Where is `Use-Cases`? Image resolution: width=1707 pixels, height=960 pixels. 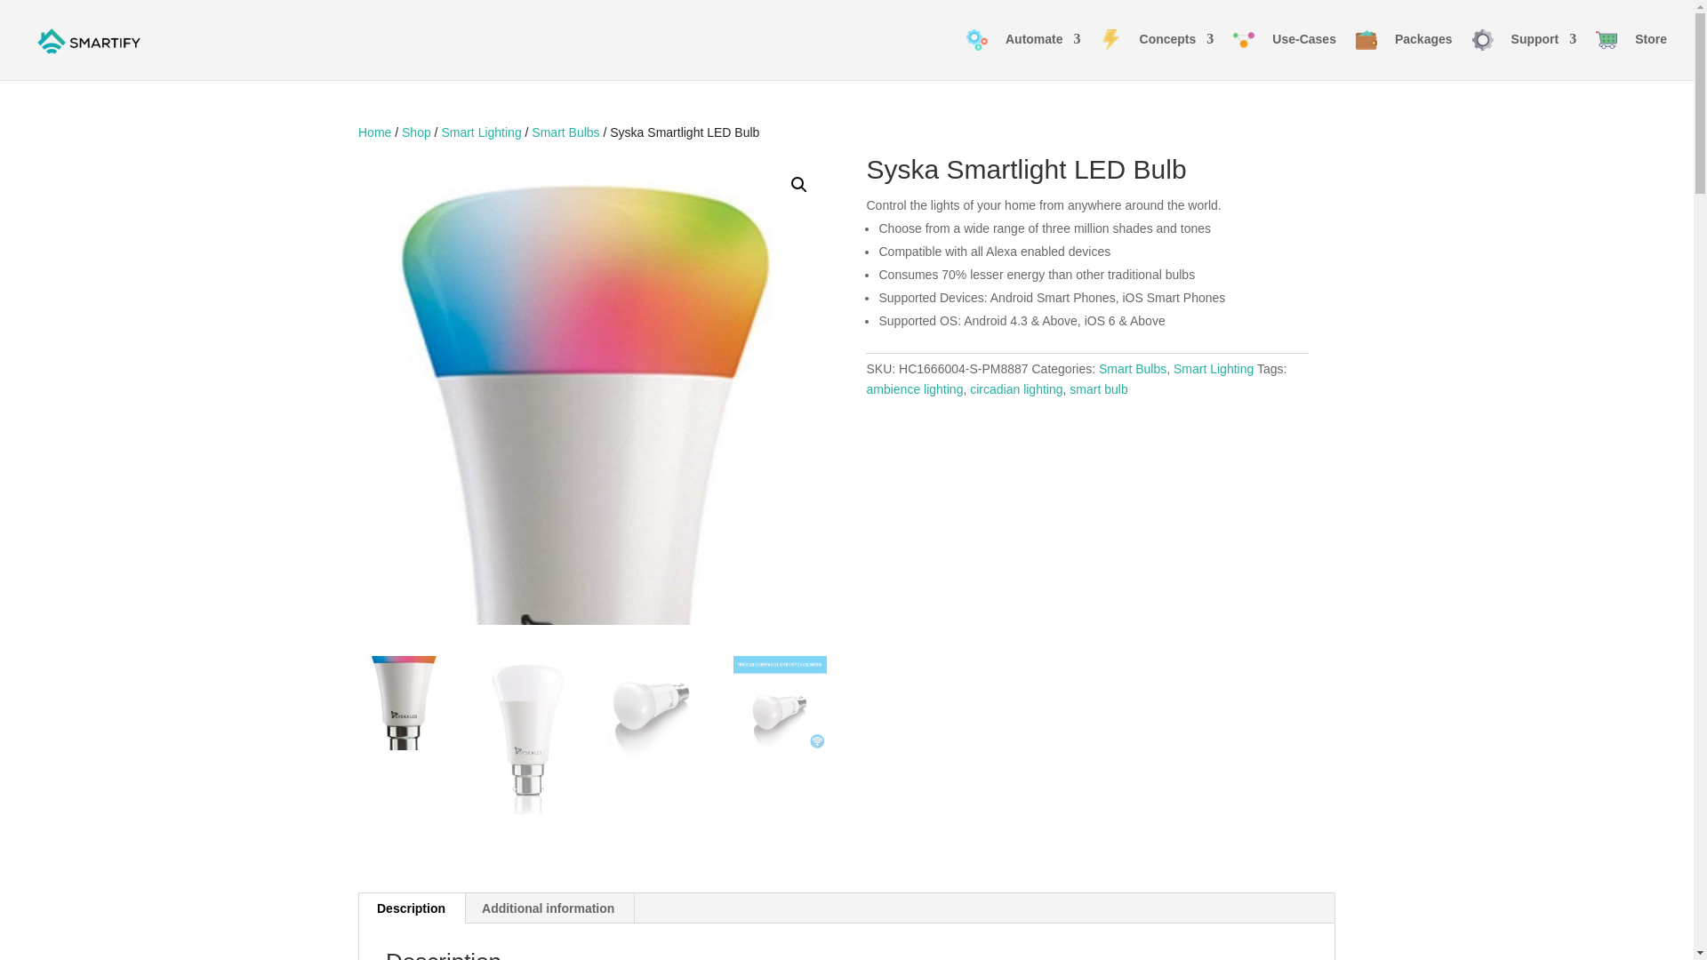 Use-Cases is located at coordinates (1284, 54).